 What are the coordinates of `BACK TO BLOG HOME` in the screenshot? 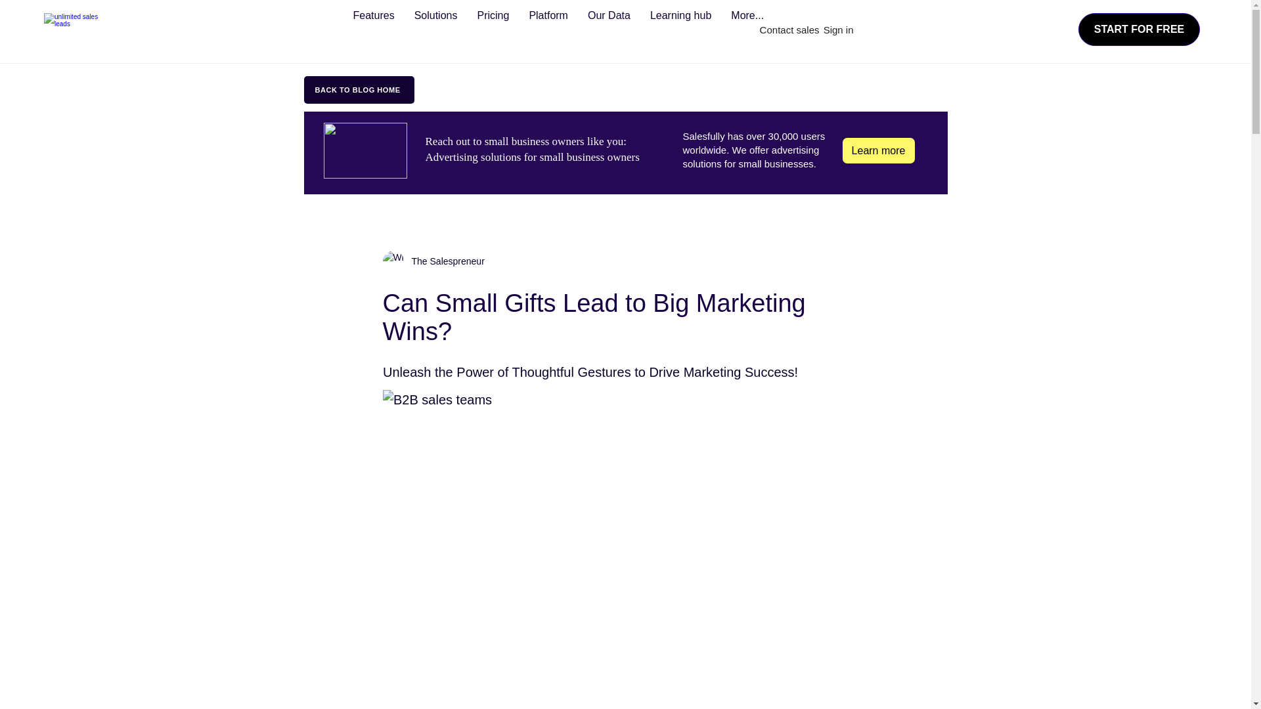 It's located at (359, 89).